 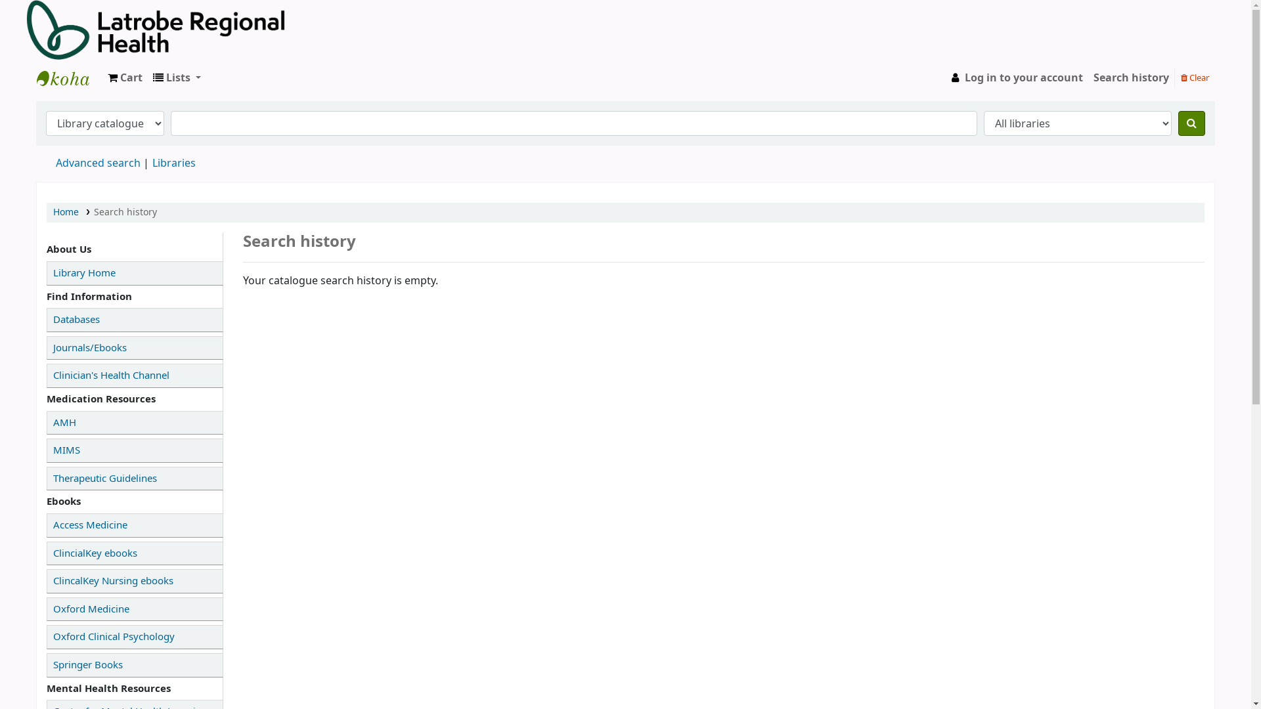 I want to click on Therapeutic Guidelines, so click(x=135, y=479).